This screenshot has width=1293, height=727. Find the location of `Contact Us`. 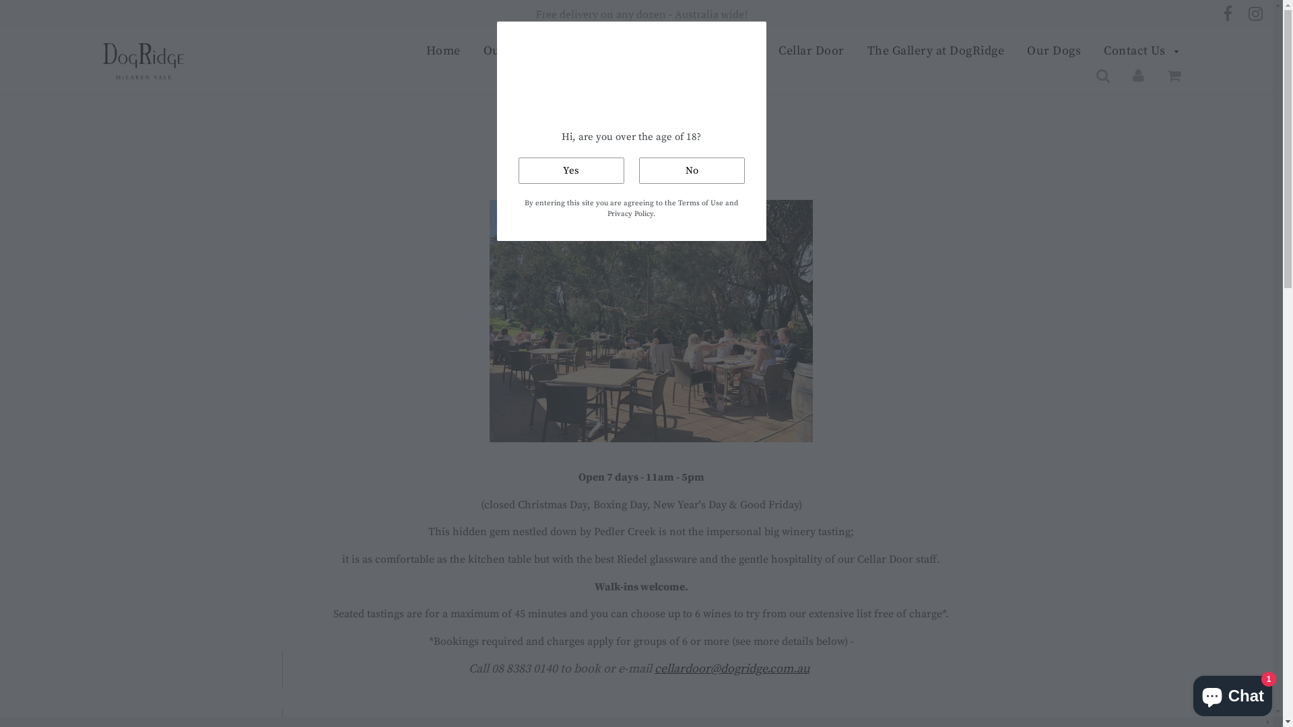

Contact Us is located at coordinates (1137, 51).